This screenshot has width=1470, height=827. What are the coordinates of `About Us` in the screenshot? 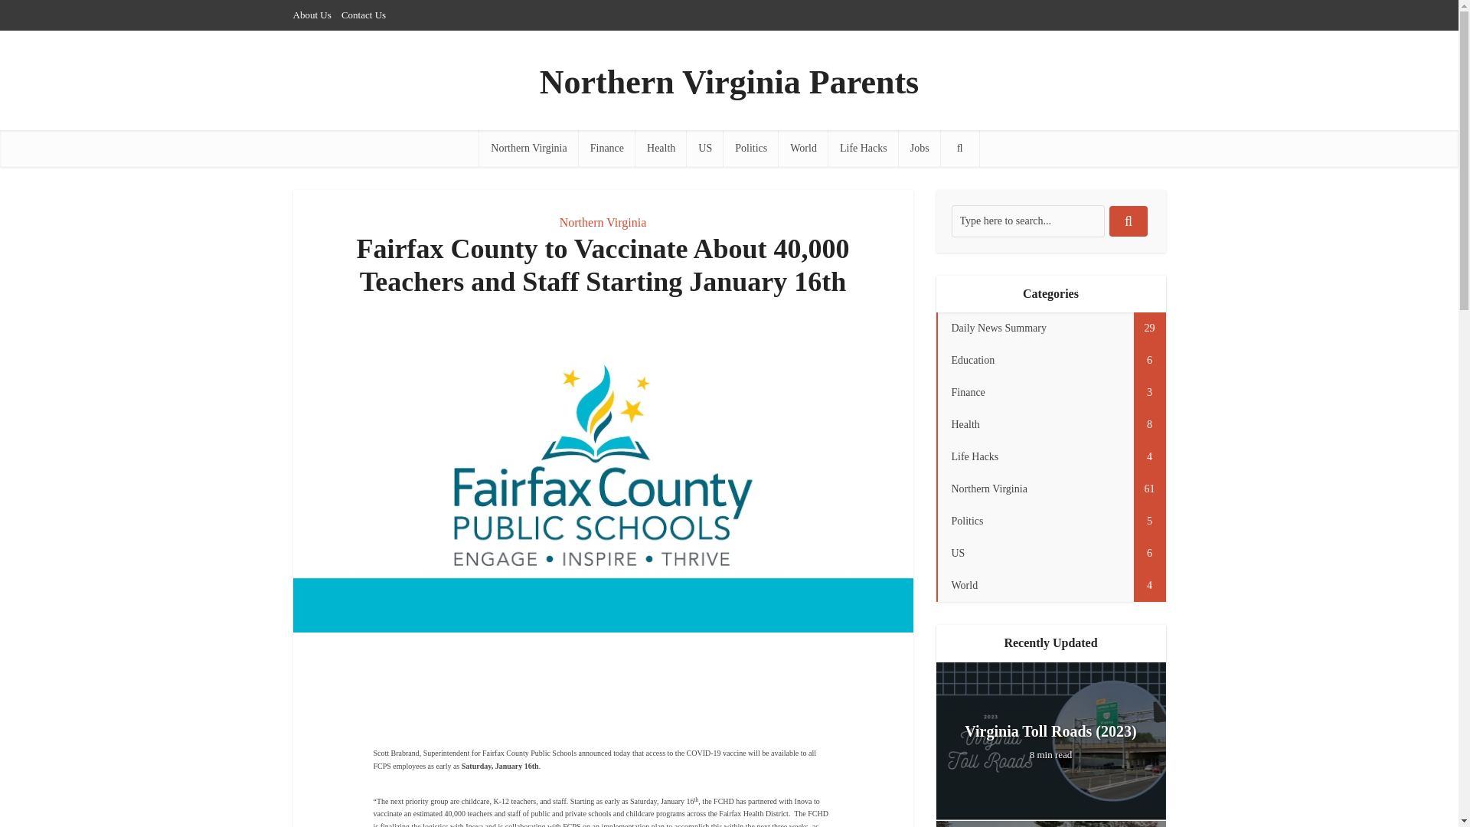 It's located at (312, 15).